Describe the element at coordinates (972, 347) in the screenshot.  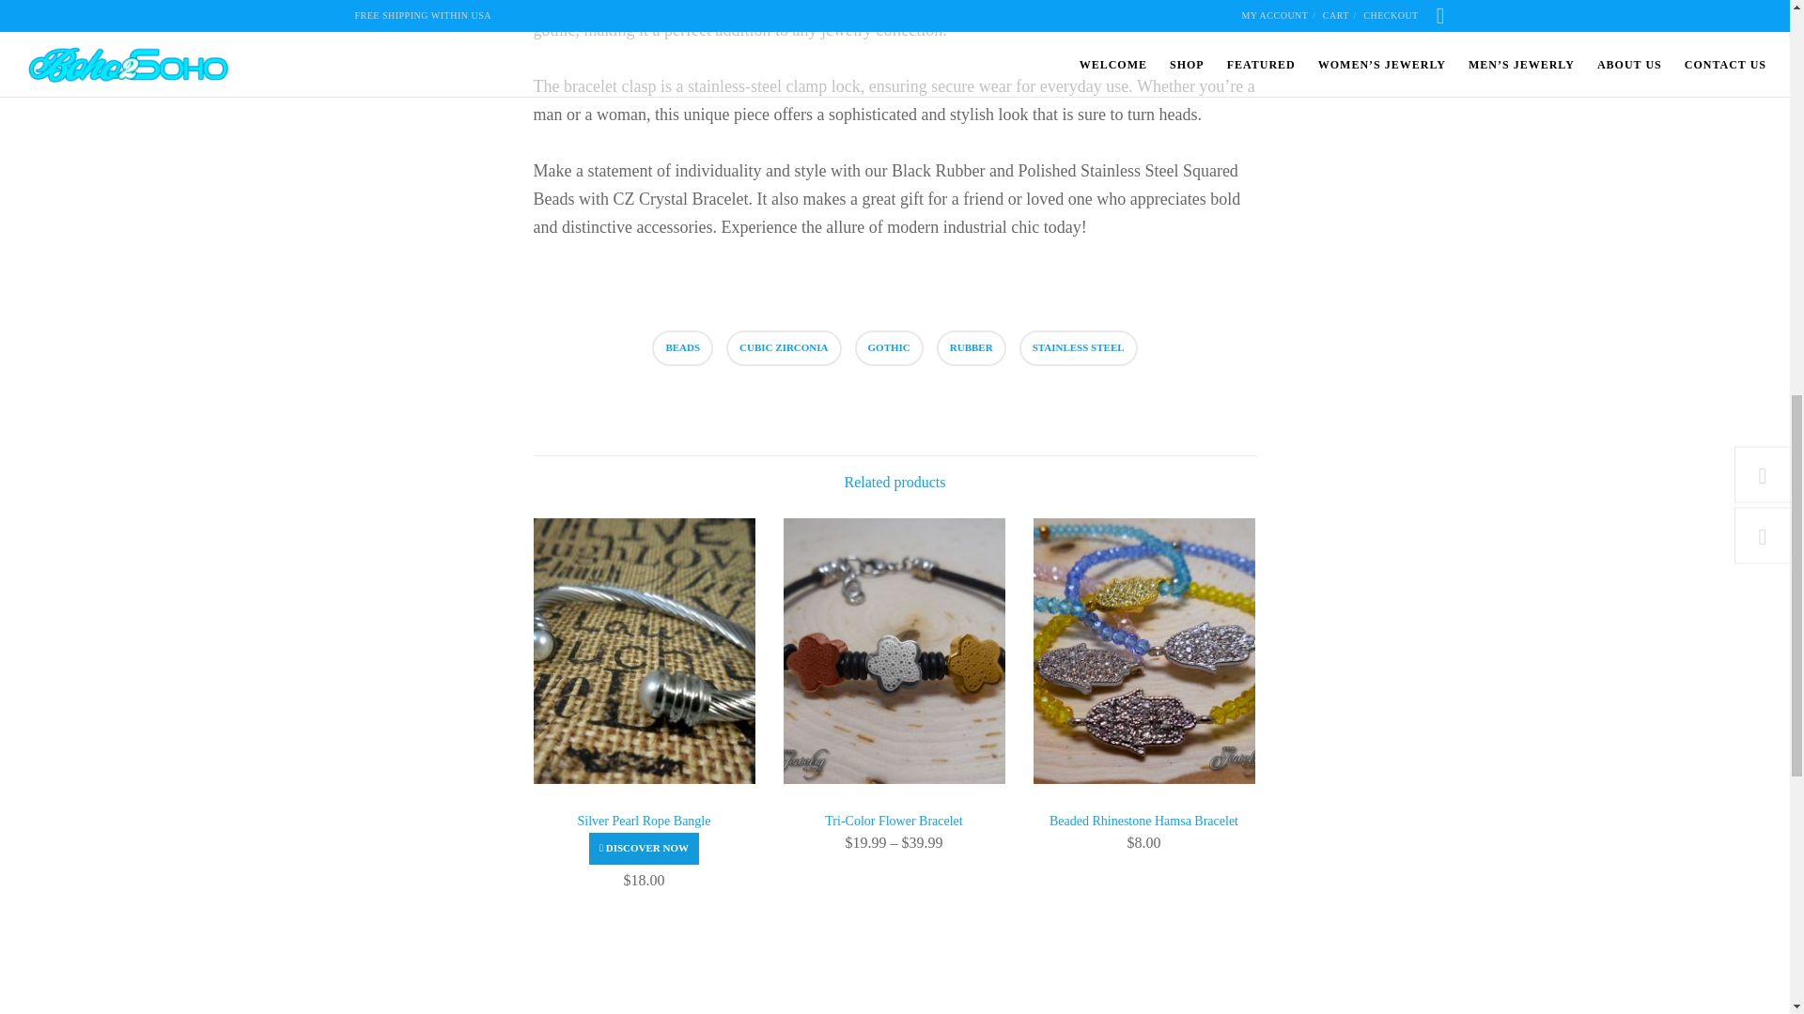
I see `RUBBER` at that location.